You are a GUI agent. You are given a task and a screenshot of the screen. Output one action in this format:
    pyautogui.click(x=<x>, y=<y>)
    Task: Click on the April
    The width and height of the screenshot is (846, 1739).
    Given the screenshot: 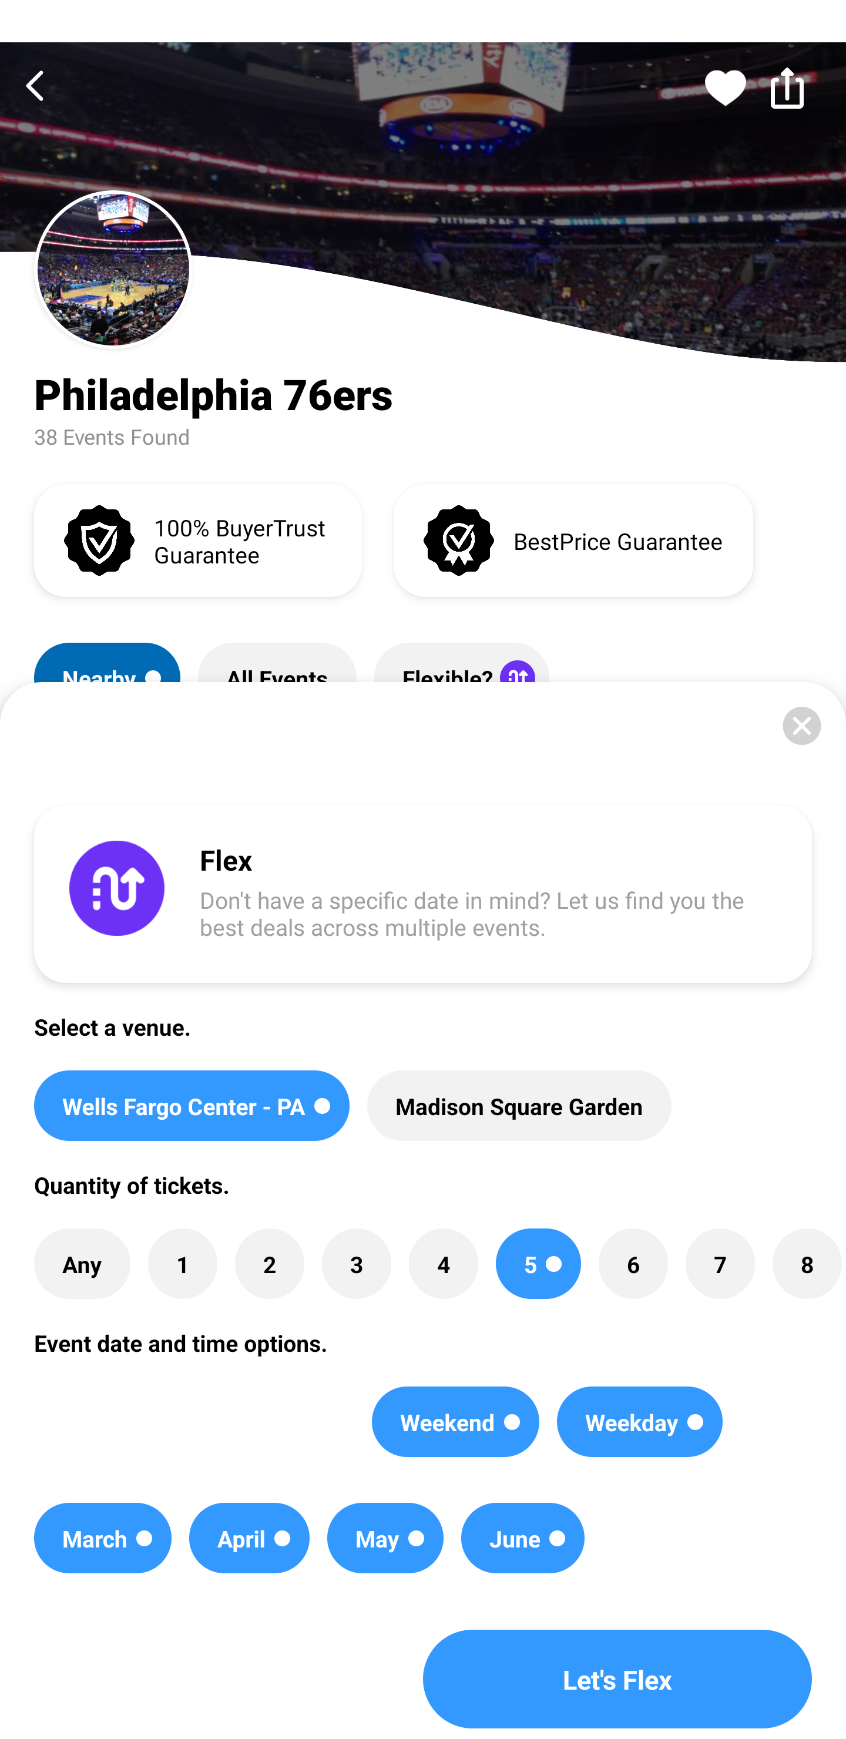 What is the action you would take?
    pyautogui.click(x=249, y=1538)
    